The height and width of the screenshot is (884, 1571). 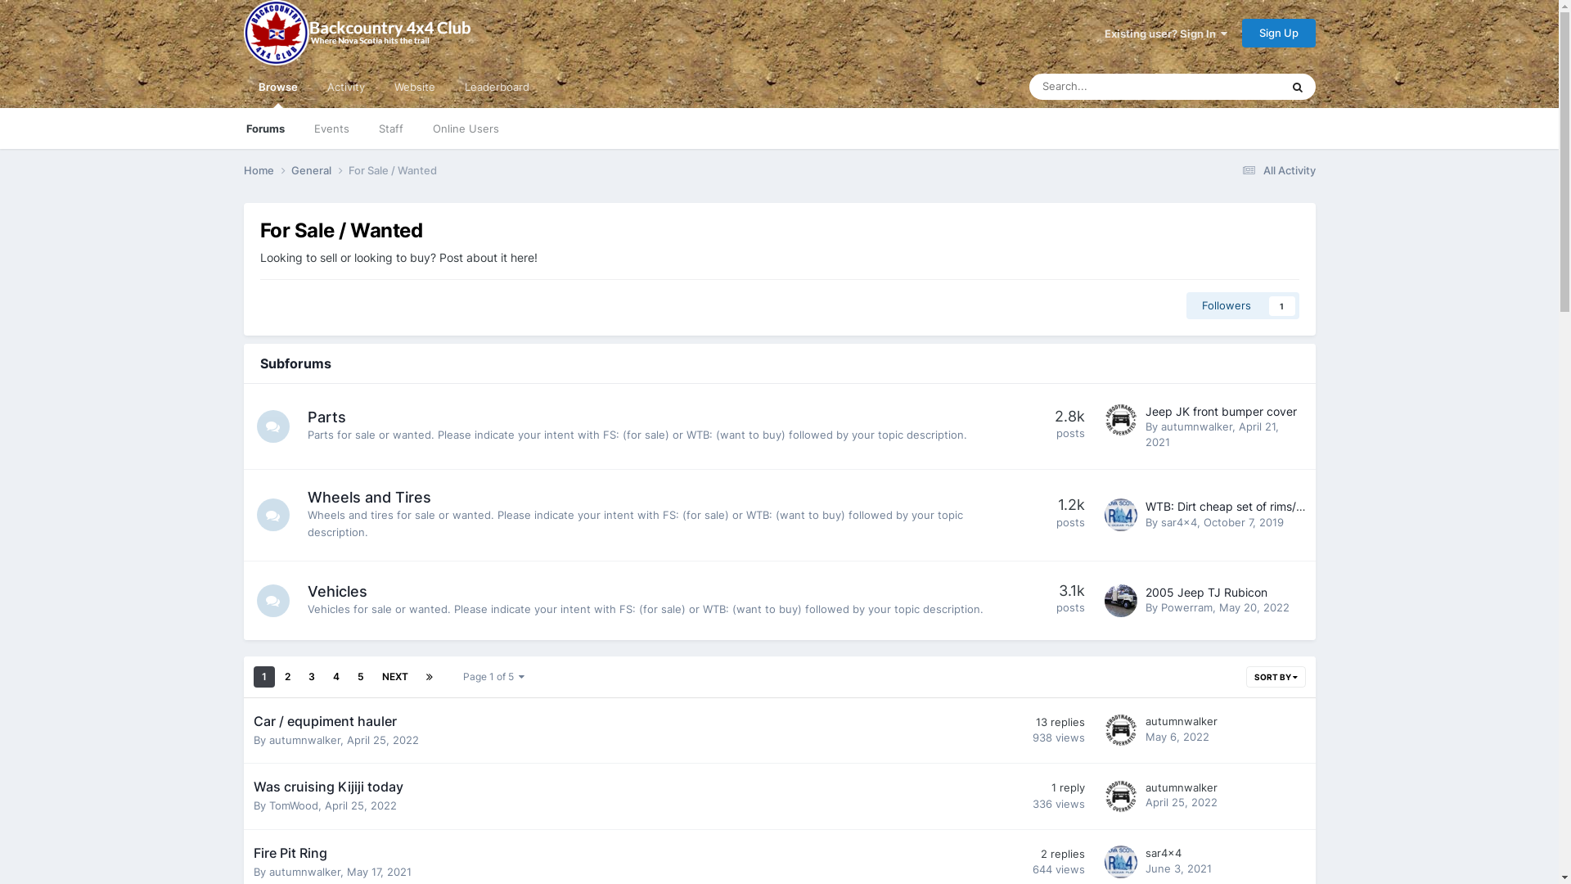 I want to click on 4, so click(x=335, y=677).